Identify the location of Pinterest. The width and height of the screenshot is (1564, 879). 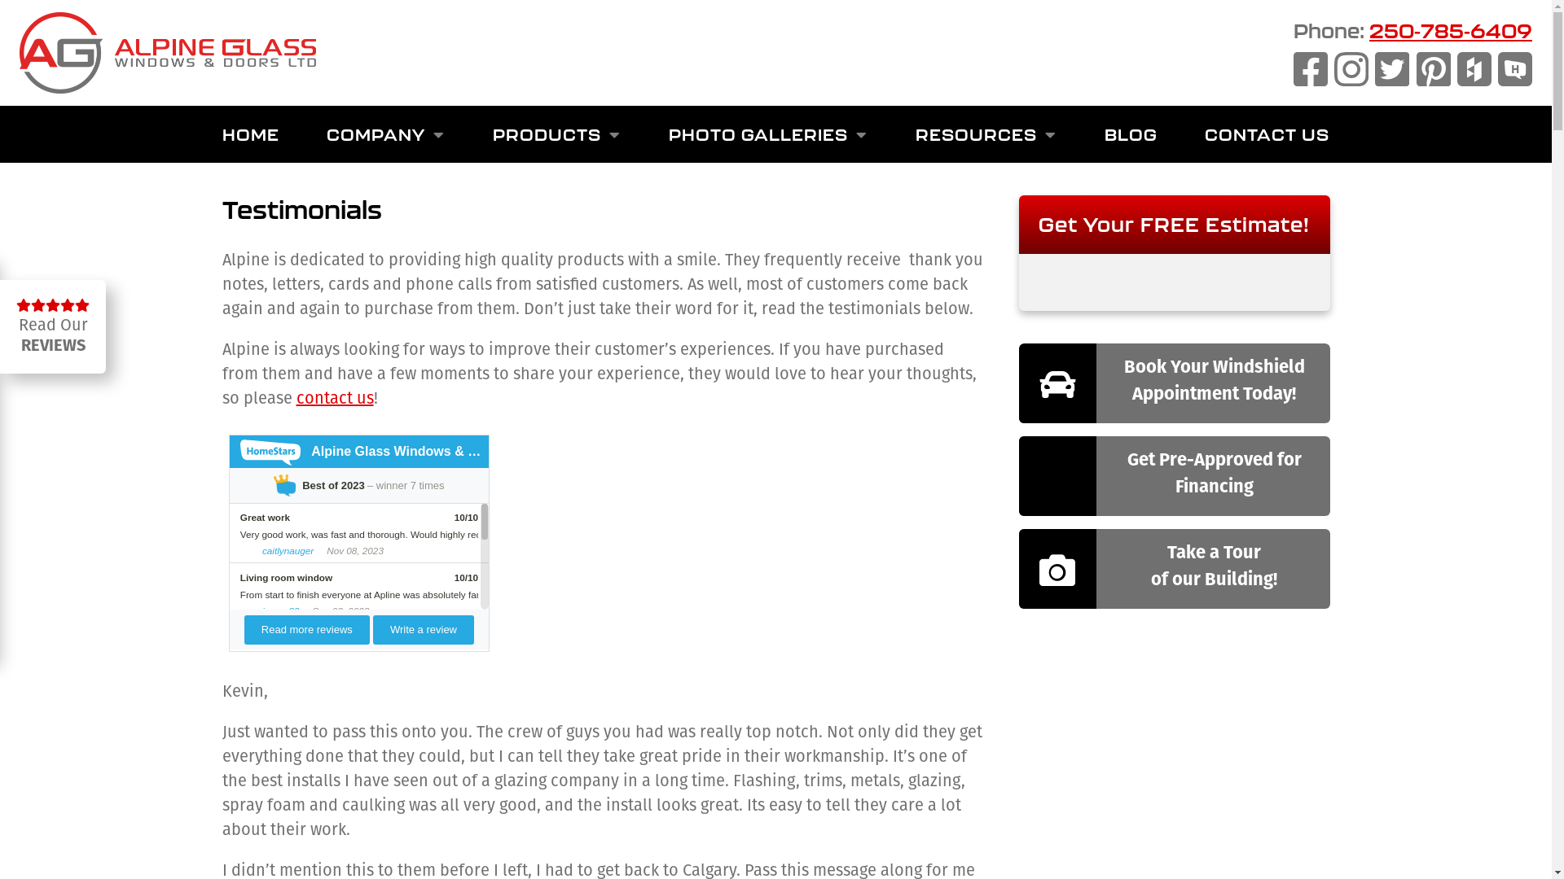
(1434, 69).